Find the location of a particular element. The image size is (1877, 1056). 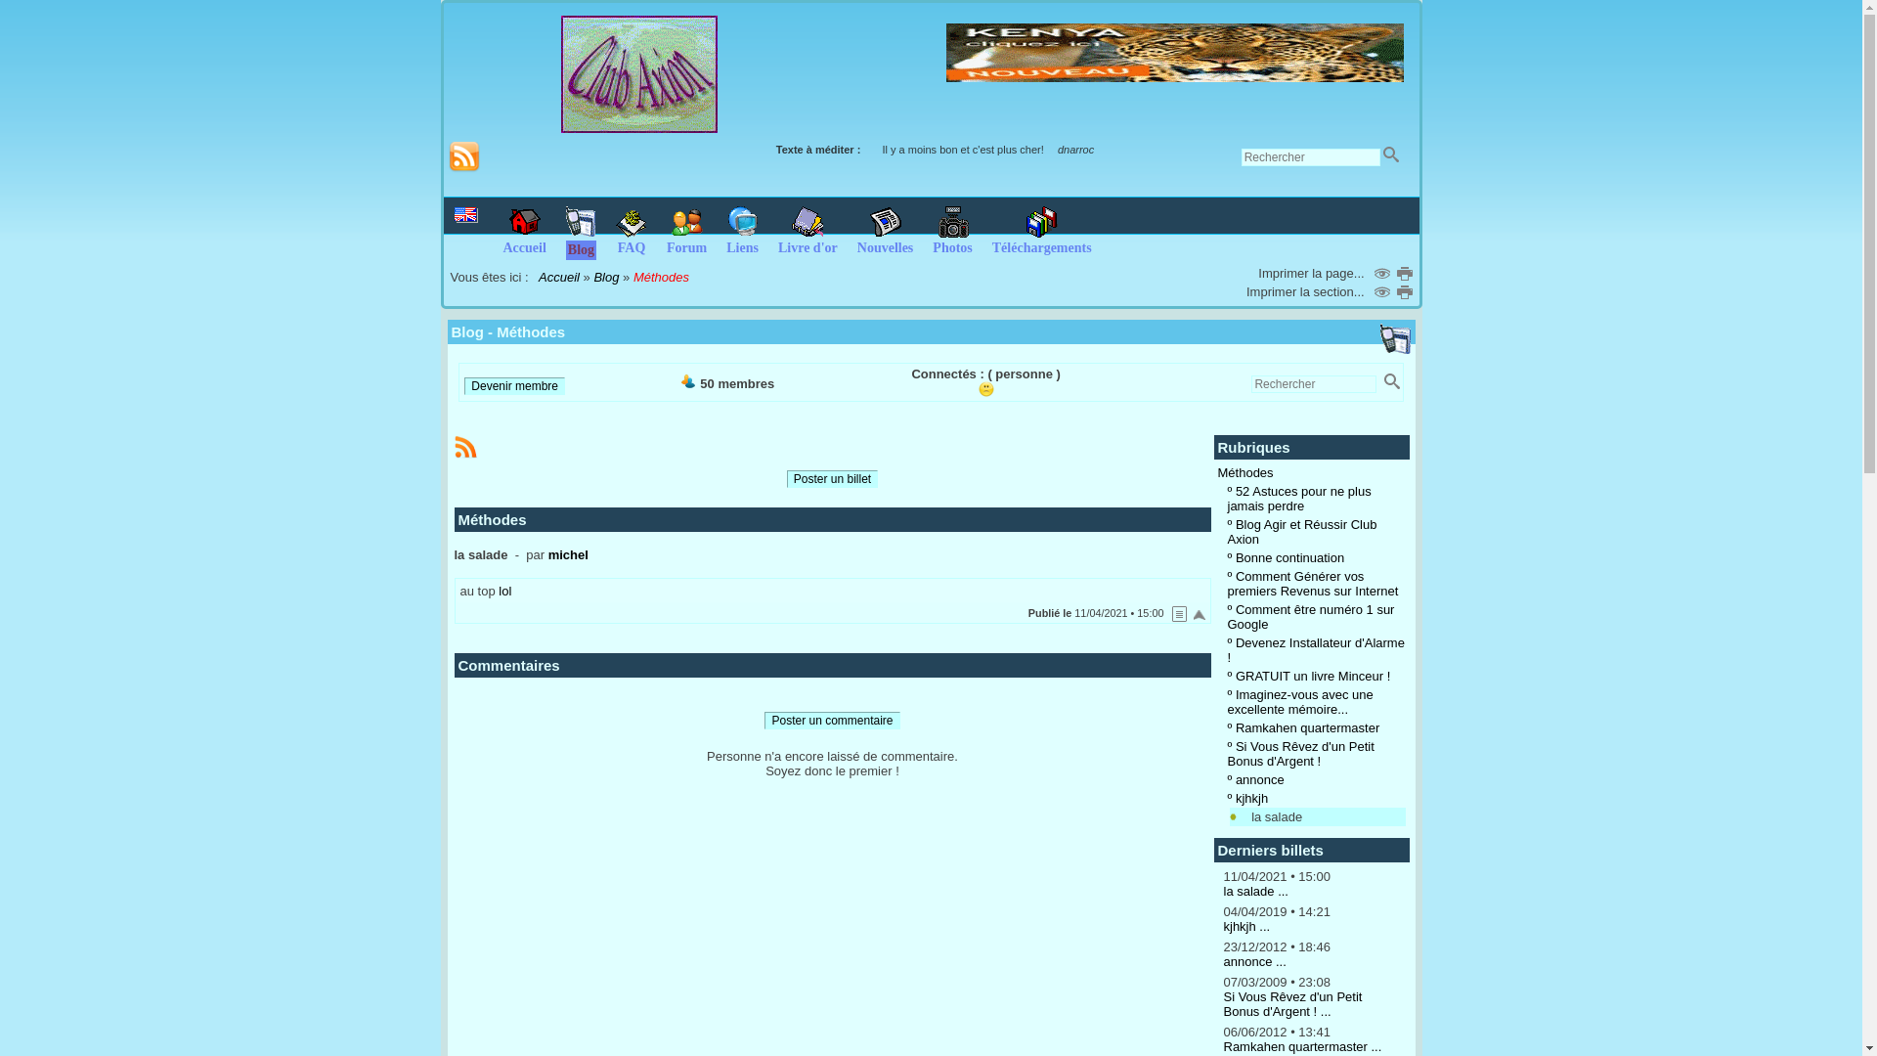

kjhkjh ... is located at coordinates (1247, 927).